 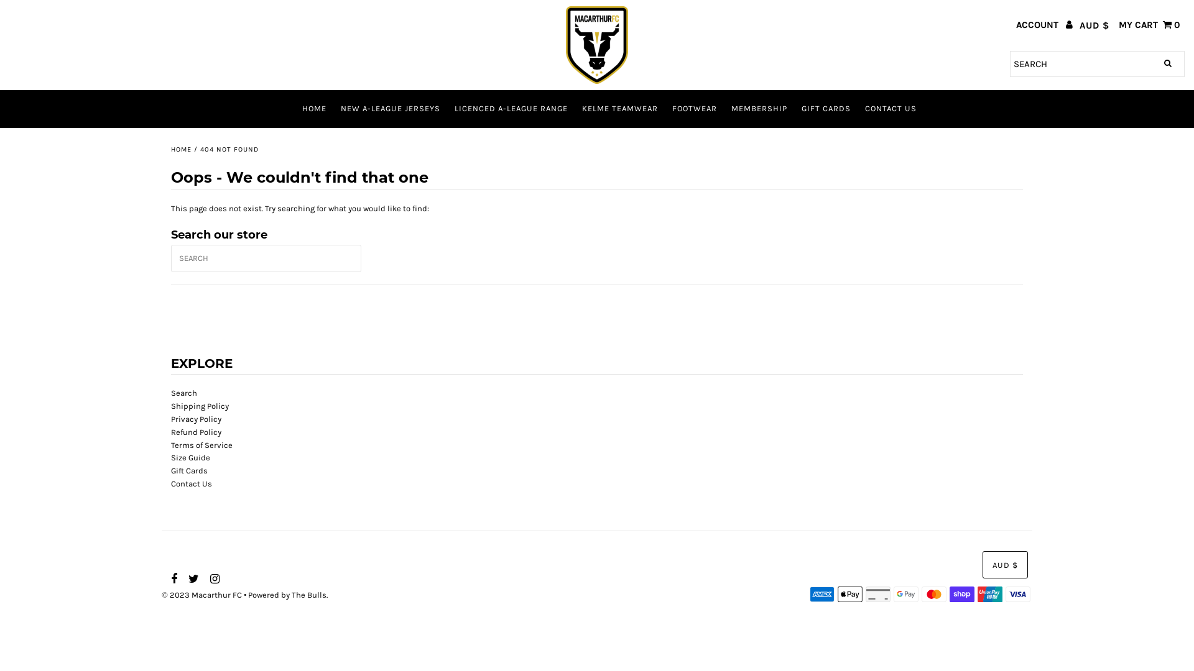 What do you see at coordinates (1149, 25) in the screenshot?
I see `MY CART 0` at bounding box center [1149, 25].